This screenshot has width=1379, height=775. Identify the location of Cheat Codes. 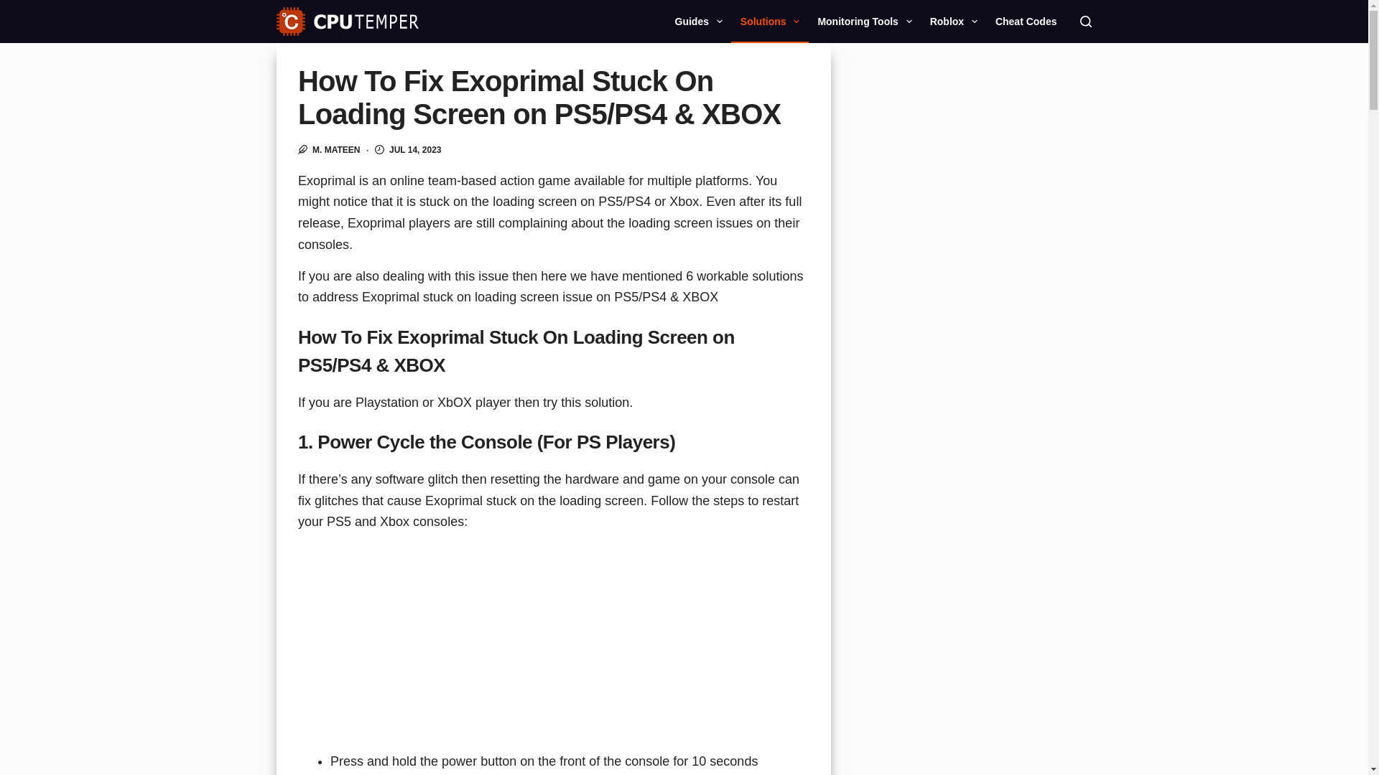
(1026, 22).